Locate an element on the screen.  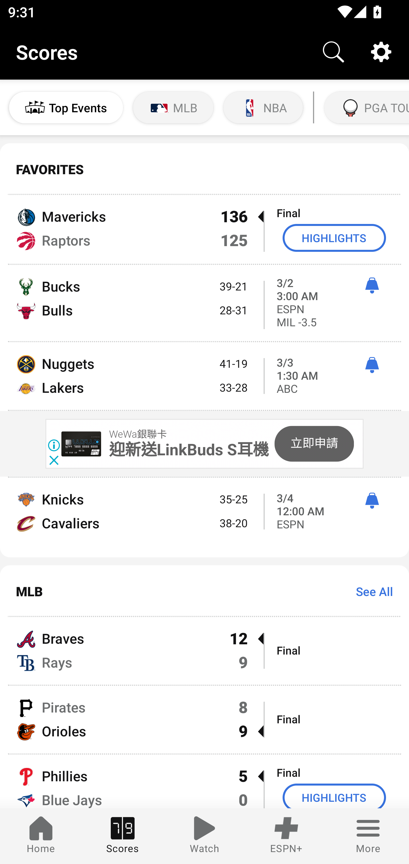
See All is located at coordinates (370, 591).